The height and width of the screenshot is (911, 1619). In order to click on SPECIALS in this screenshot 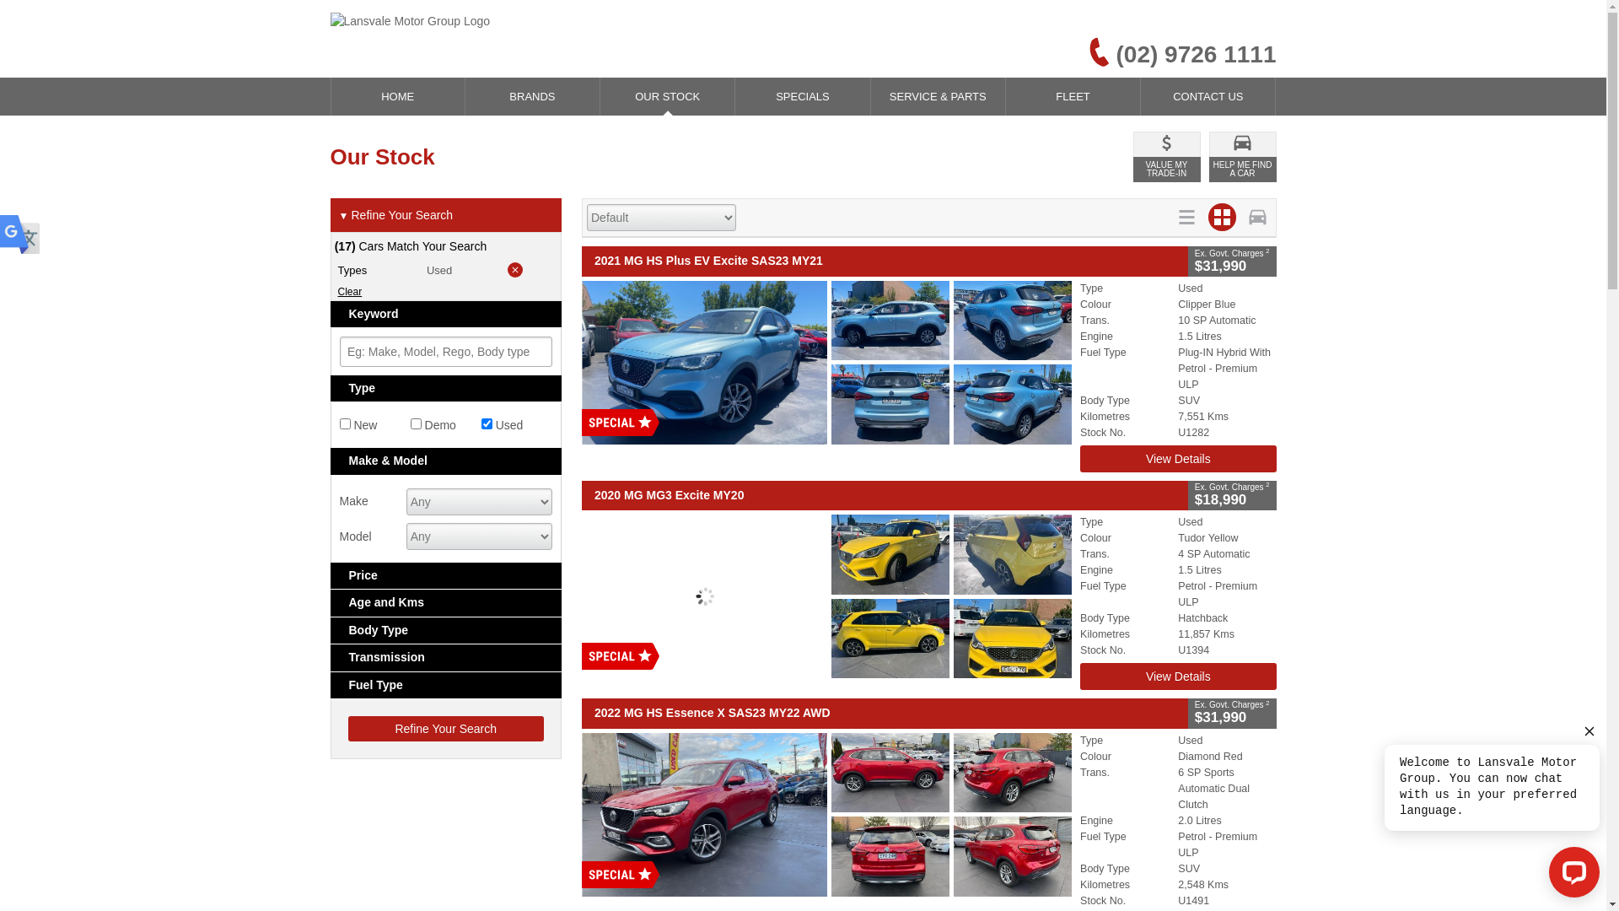, I will do `click(803, 96)`.